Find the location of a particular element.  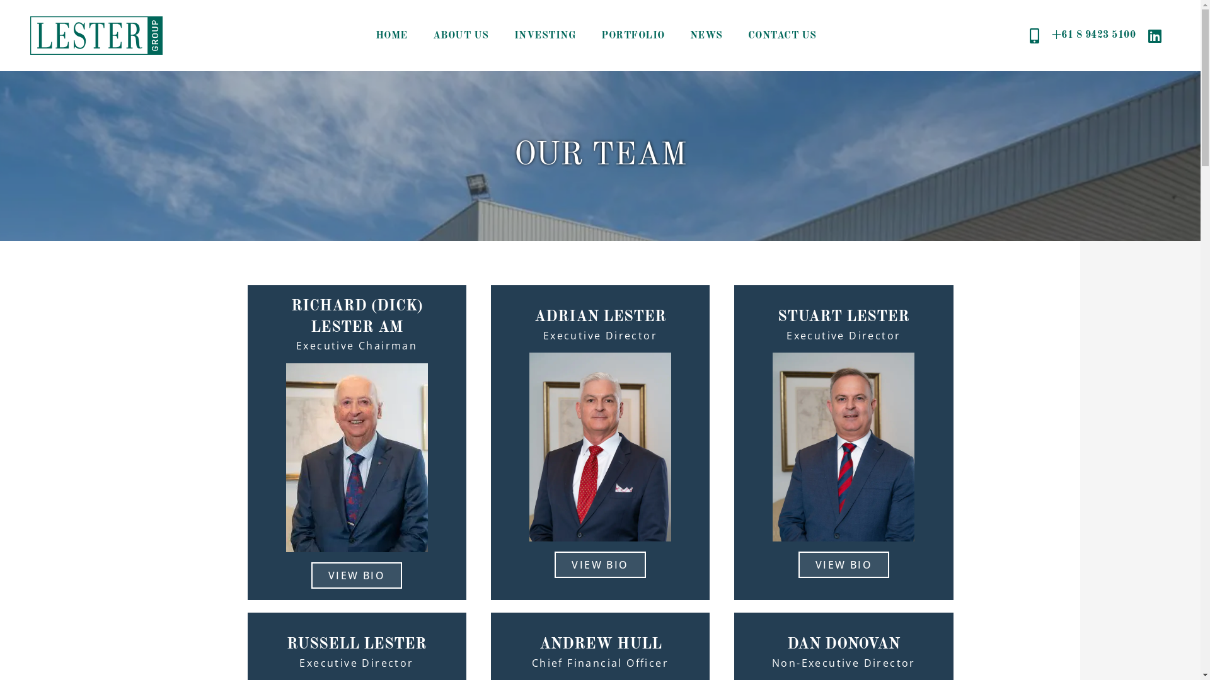

ABOUT US is located at coordinates (461, 36).